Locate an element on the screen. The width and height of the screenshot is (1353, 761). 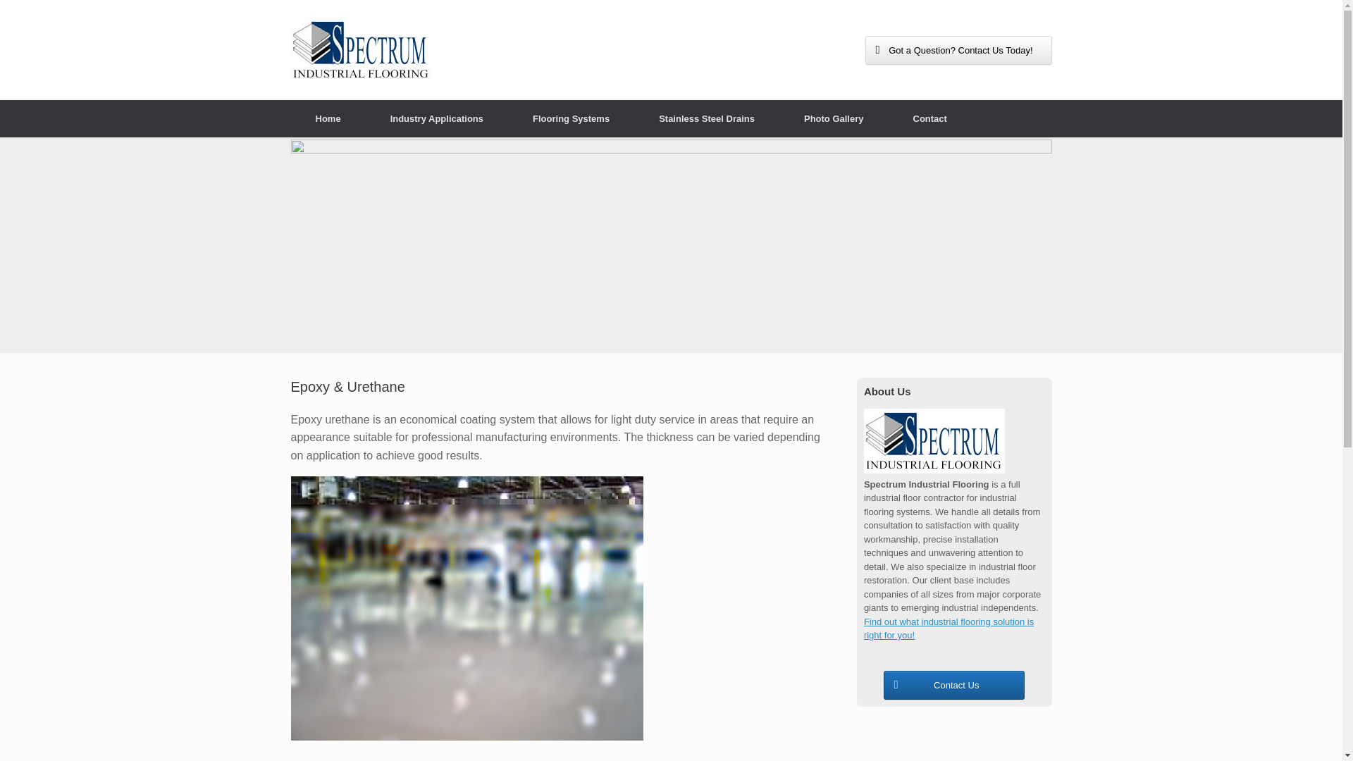
Stainless Steel Drains is located at coordinates (706, 118).